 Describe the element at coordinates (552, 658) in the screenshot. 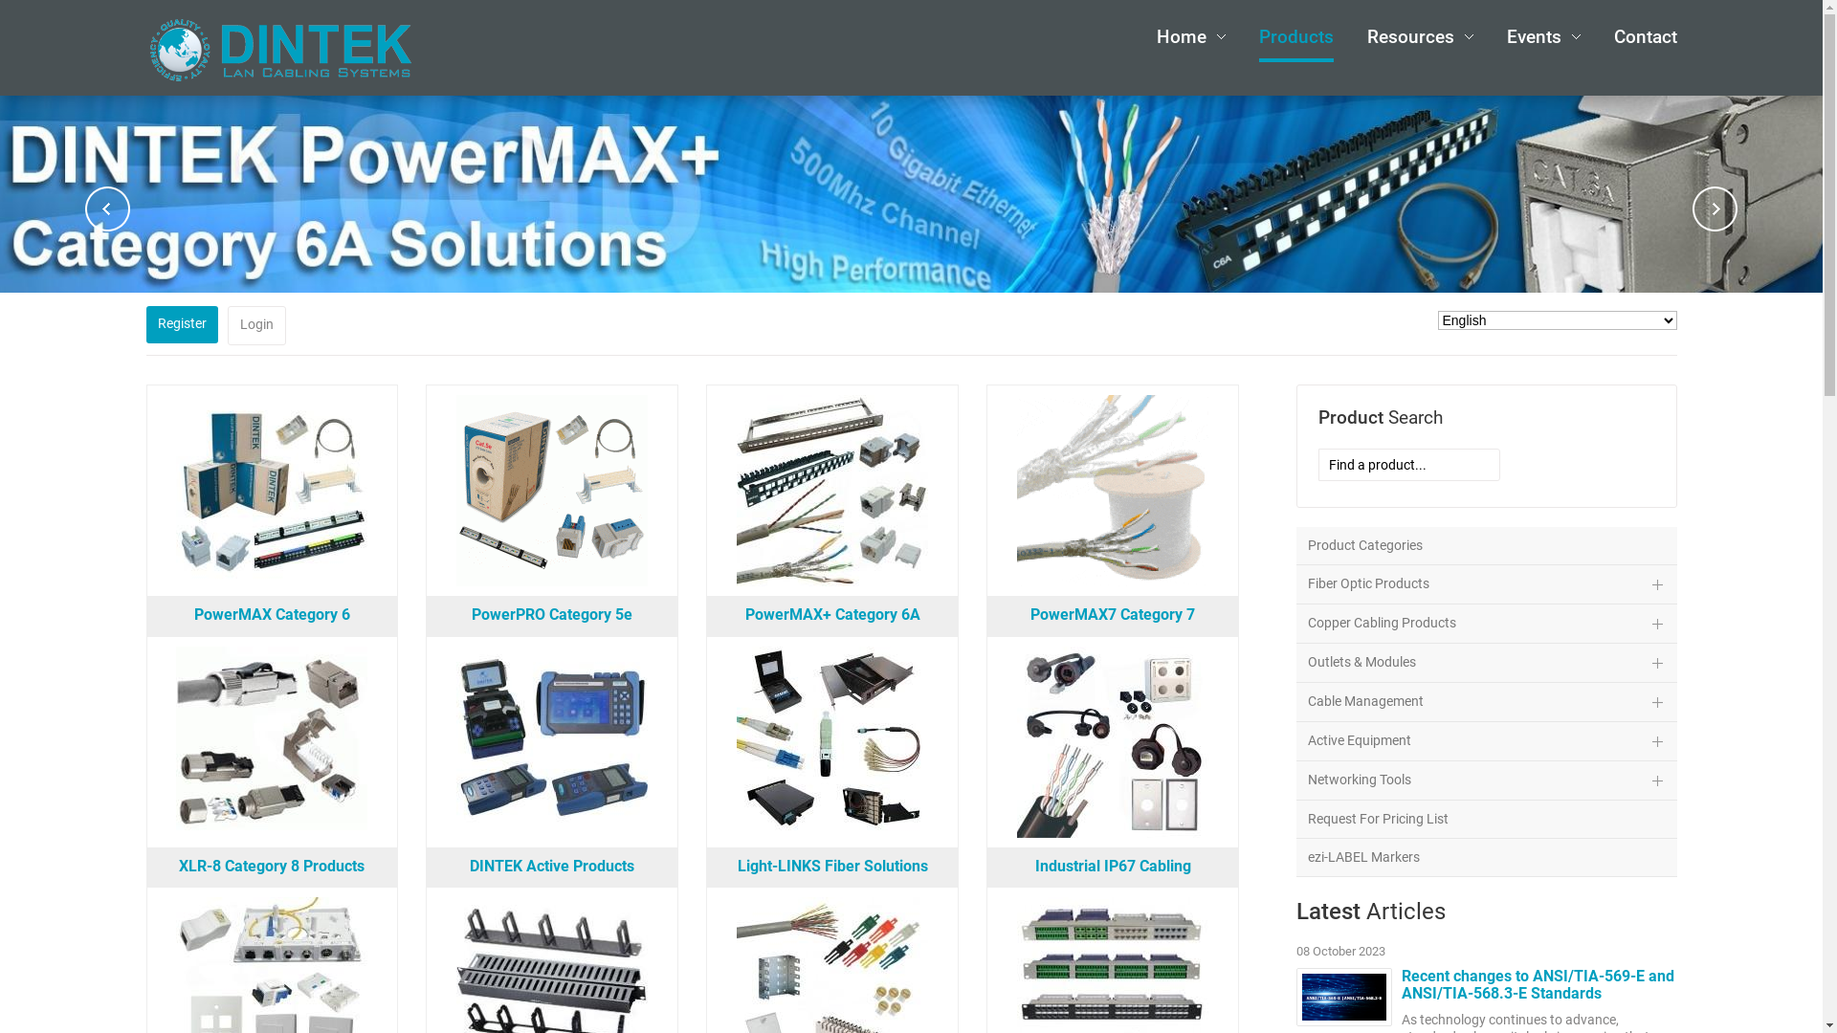

I see `DINTEK Active Products` at that location.